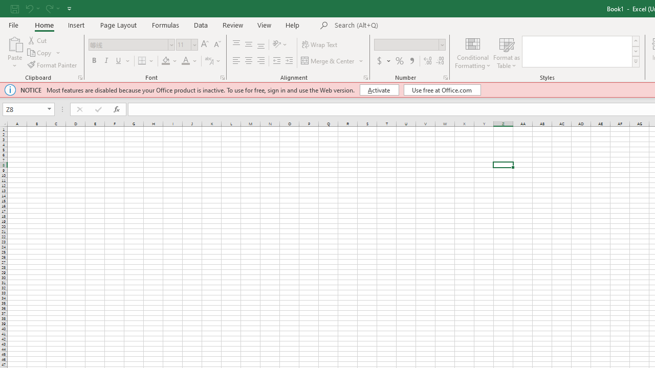  What do you see at coordinates (119, 61) in the screenshot?
I see `Underline` at bounding box center [119, 61].